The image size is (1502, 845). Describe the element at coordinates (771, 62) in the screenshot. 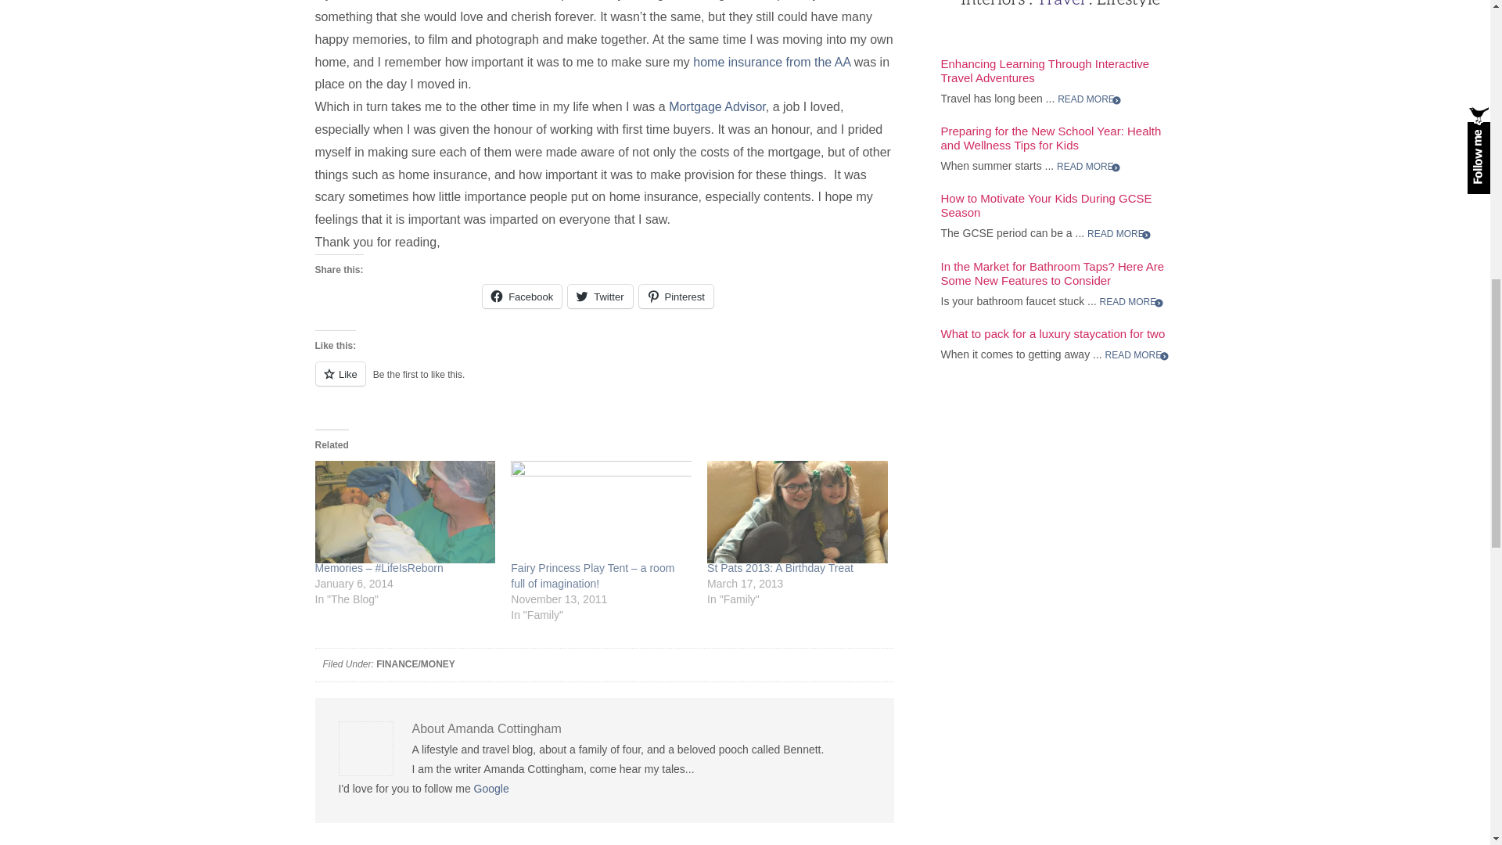

I see `home insurance from the AA` at that location.